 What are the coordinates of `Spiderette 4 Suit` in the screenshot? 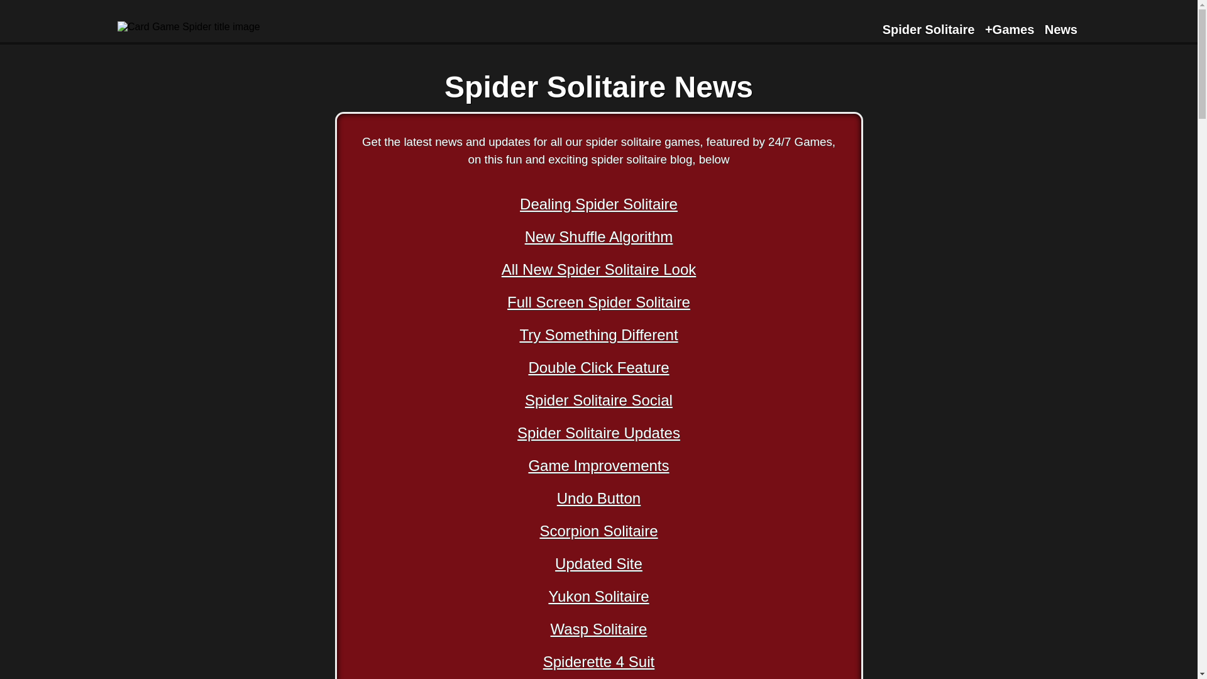 It's located at (598, 663).